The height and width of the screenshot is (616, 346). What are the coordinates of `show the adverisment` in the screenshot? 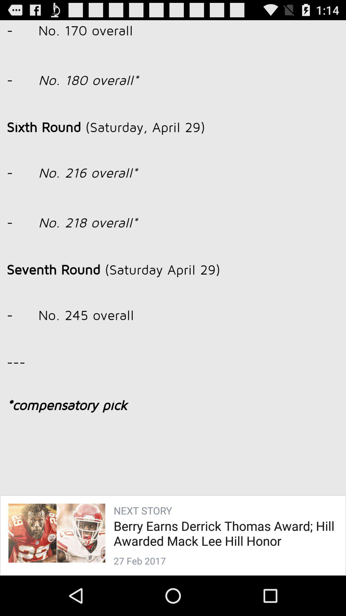 It's located at (173, 289).